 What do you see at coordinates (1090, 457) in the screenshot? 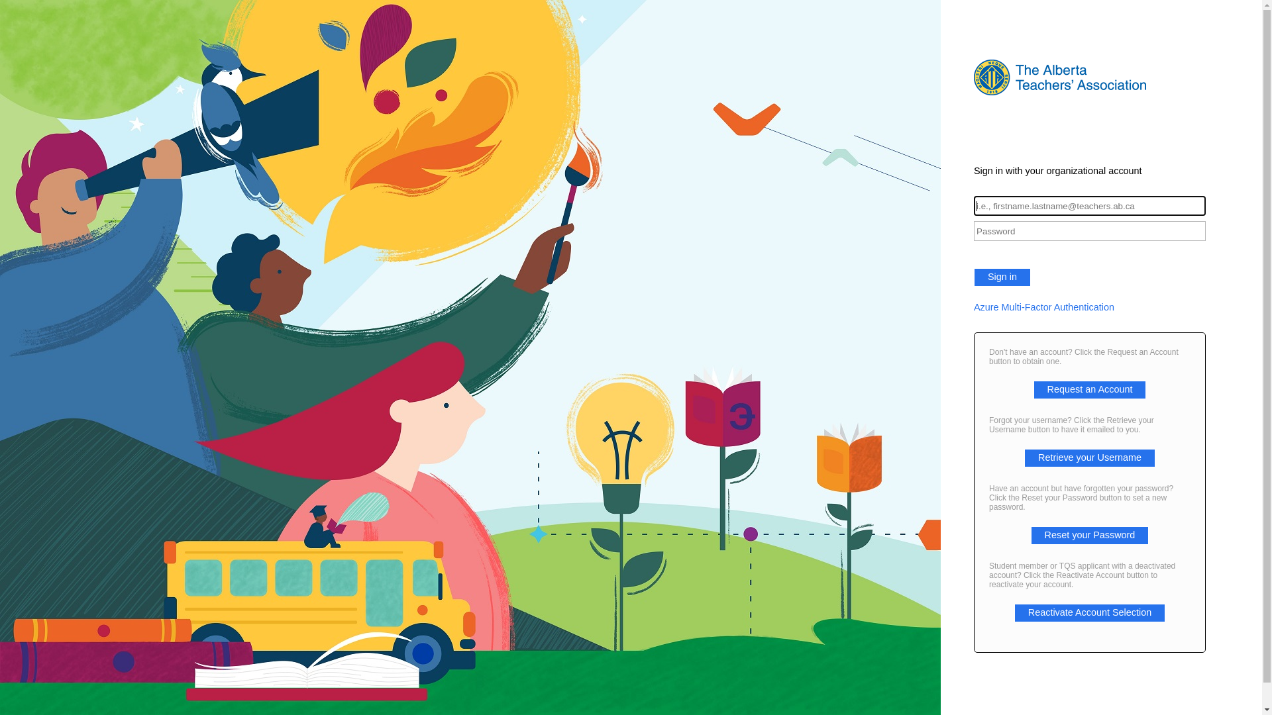
I see `Retrieve your Username` at bounding box center [1090, 457].